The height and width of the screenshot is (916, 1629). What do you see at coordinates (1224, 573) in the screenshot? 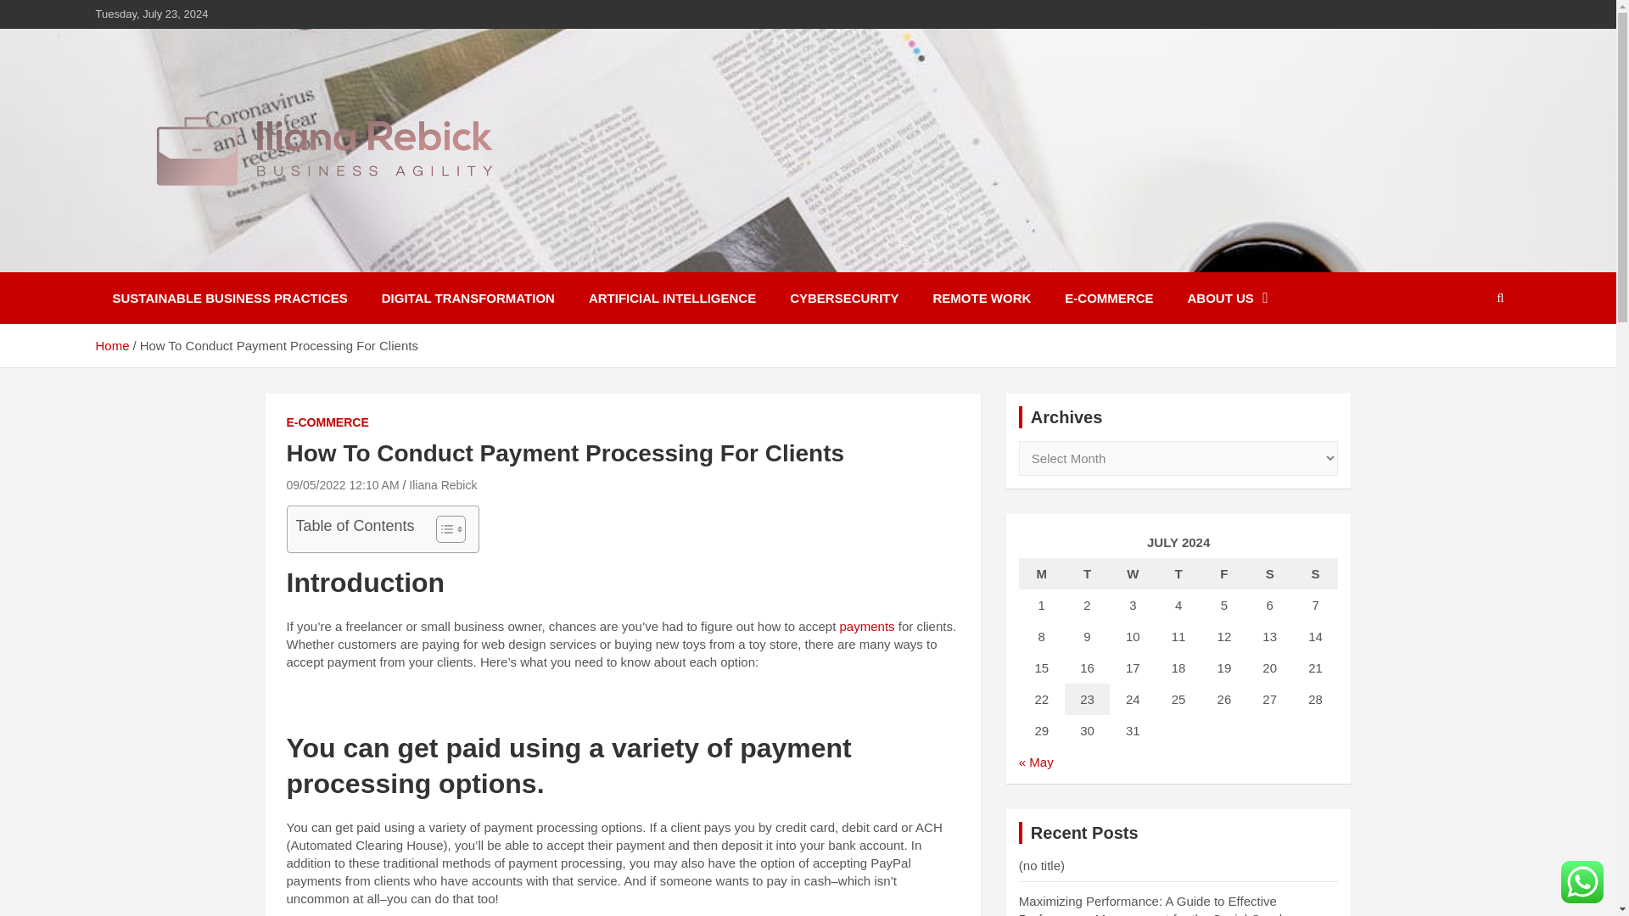
I see `Friday` at bounding box center [1224, 573].